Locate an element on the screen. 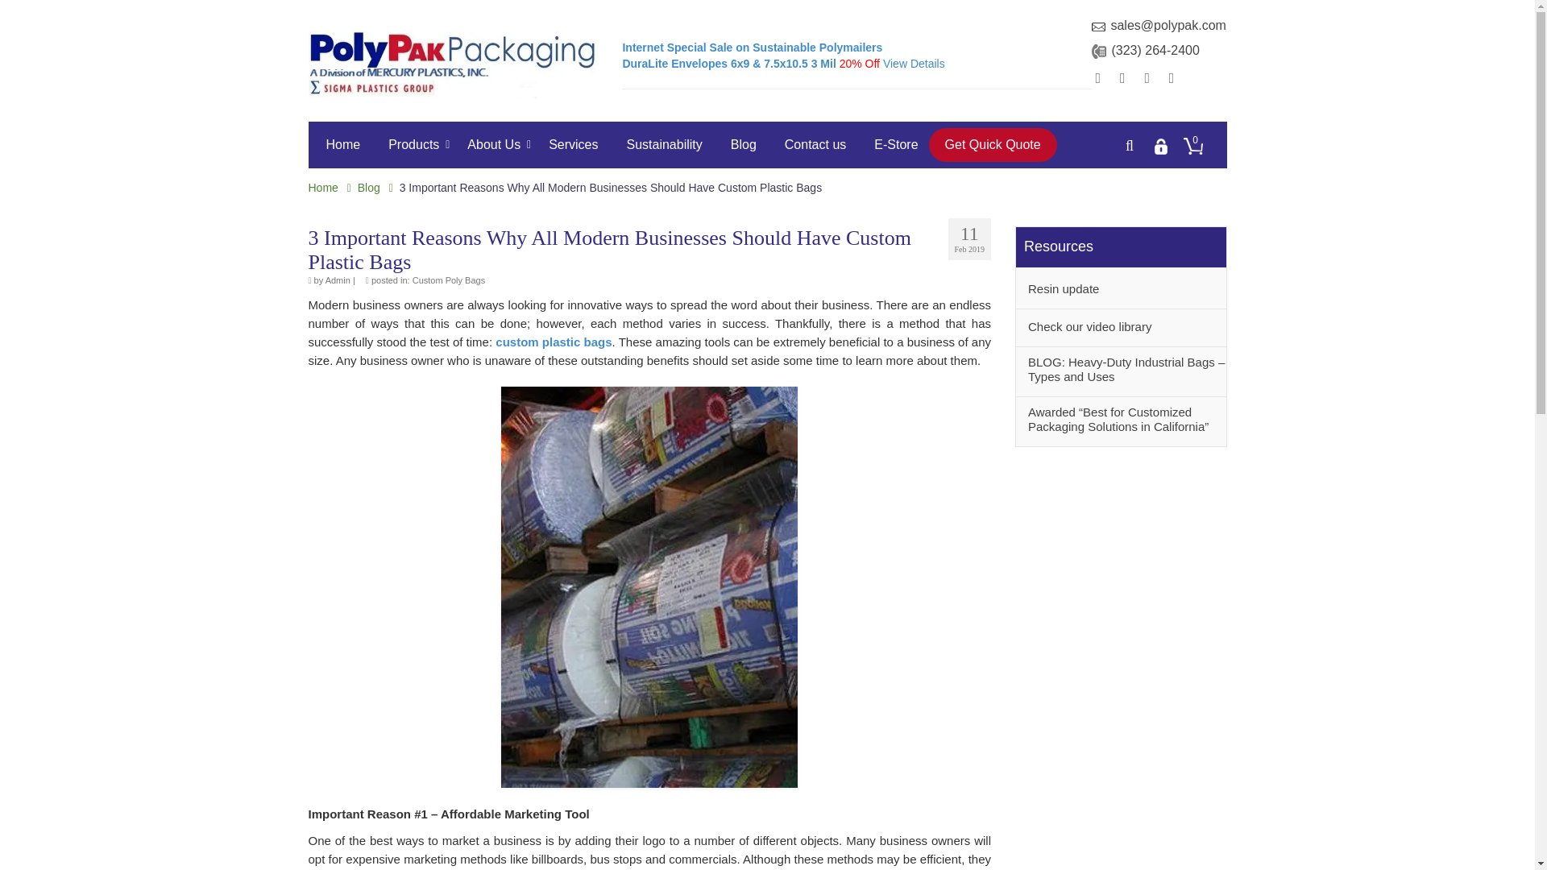 The image size is (1547, 870). Cart is located at coordinates (1192, 146).